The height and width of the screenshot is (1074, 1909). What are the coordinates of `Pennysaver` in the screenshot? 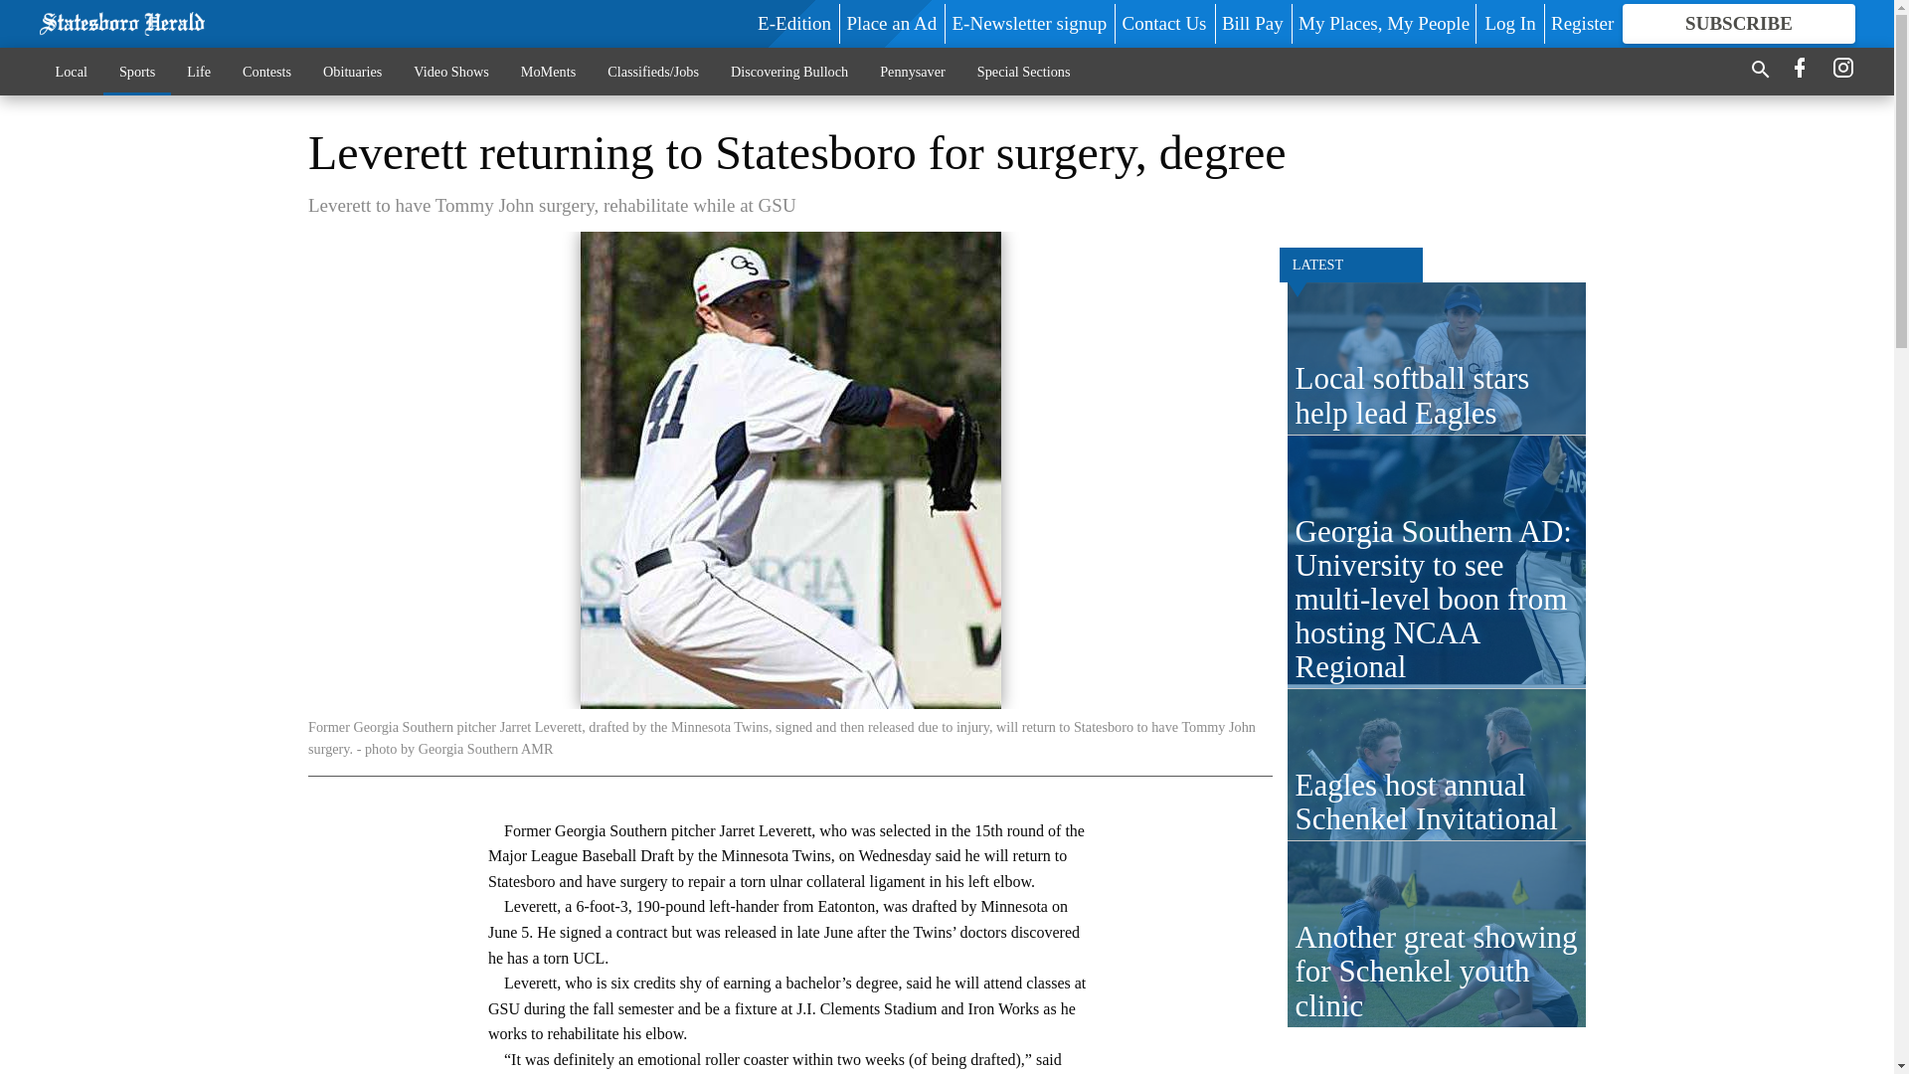 It's located at (913, 71).